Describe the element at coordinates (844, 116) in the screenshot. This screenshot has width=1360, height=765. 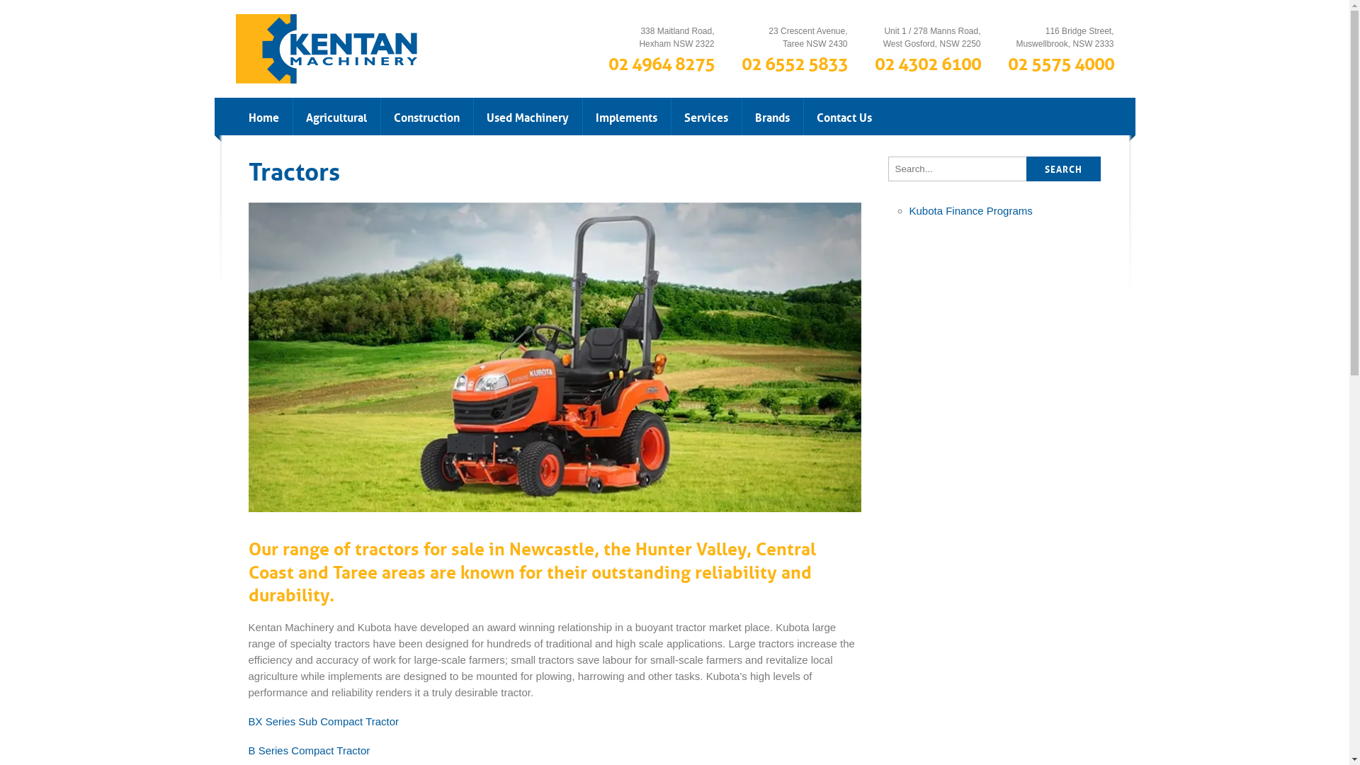
I see `Contact Us` at that location.